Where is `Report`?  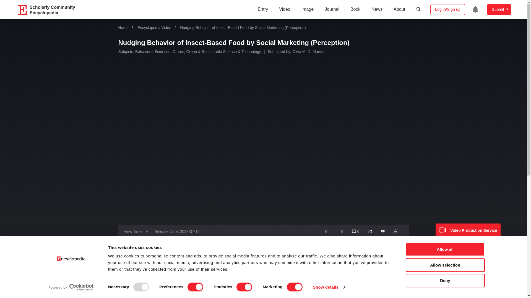 Report is located at coordinates (395, 231).